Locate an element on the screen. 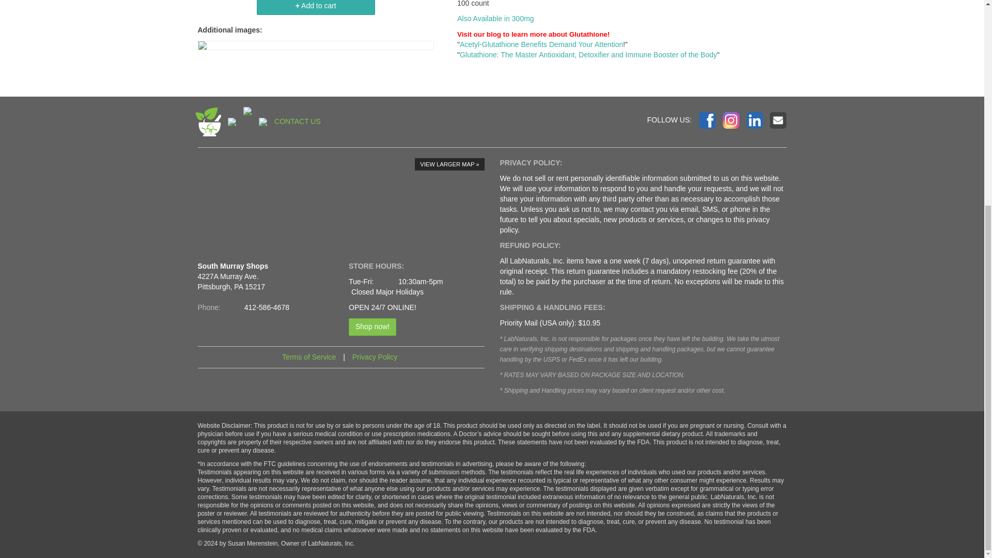 The image size is (992, 558). Also Available in 300mg is located at coordinates (495, 19).